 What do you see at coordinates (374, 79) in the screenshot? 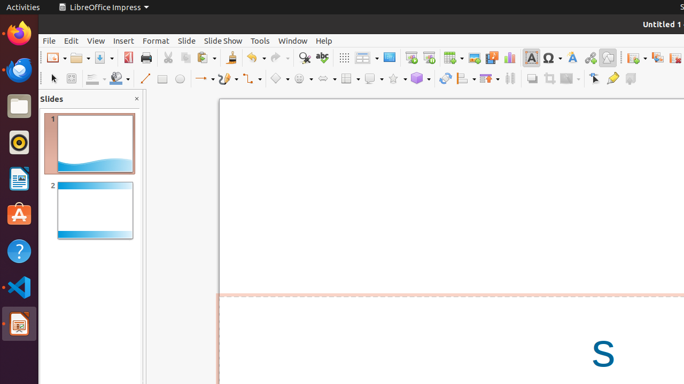
I see `Callout Shapes` at bounding box center [374, 79].